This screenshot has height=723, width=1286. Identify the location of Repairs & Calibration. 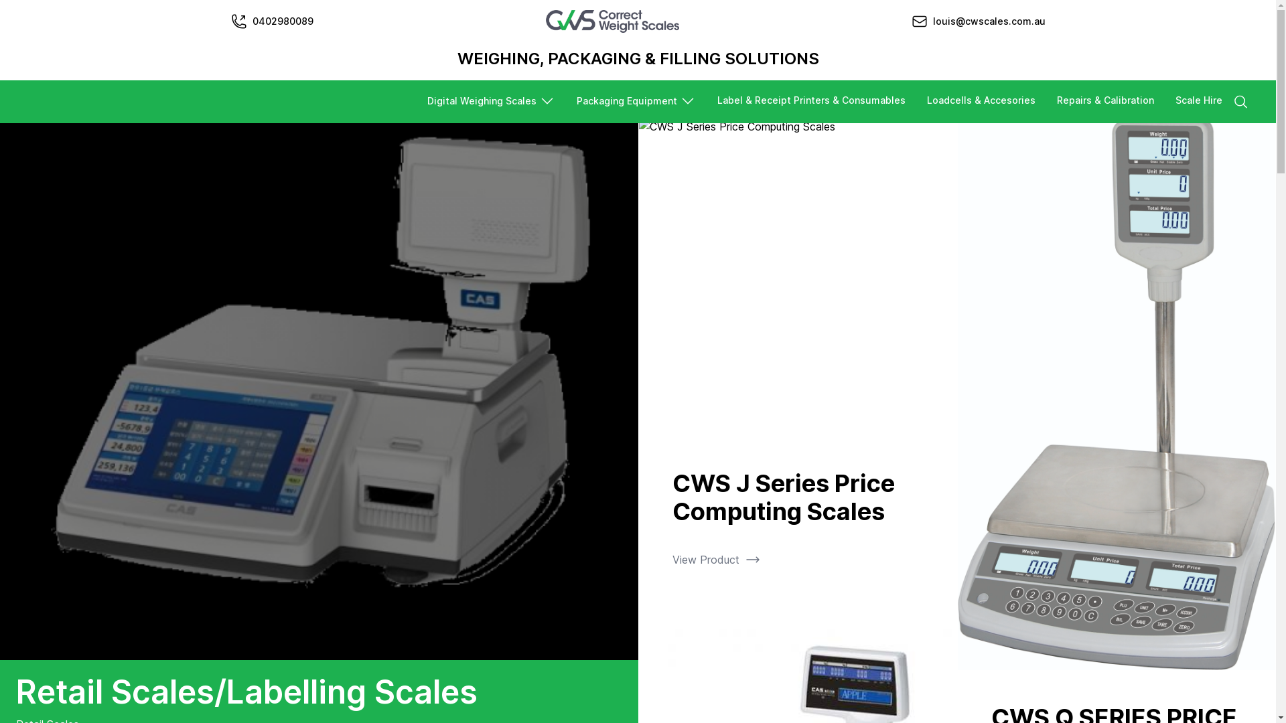
(1105, 102).